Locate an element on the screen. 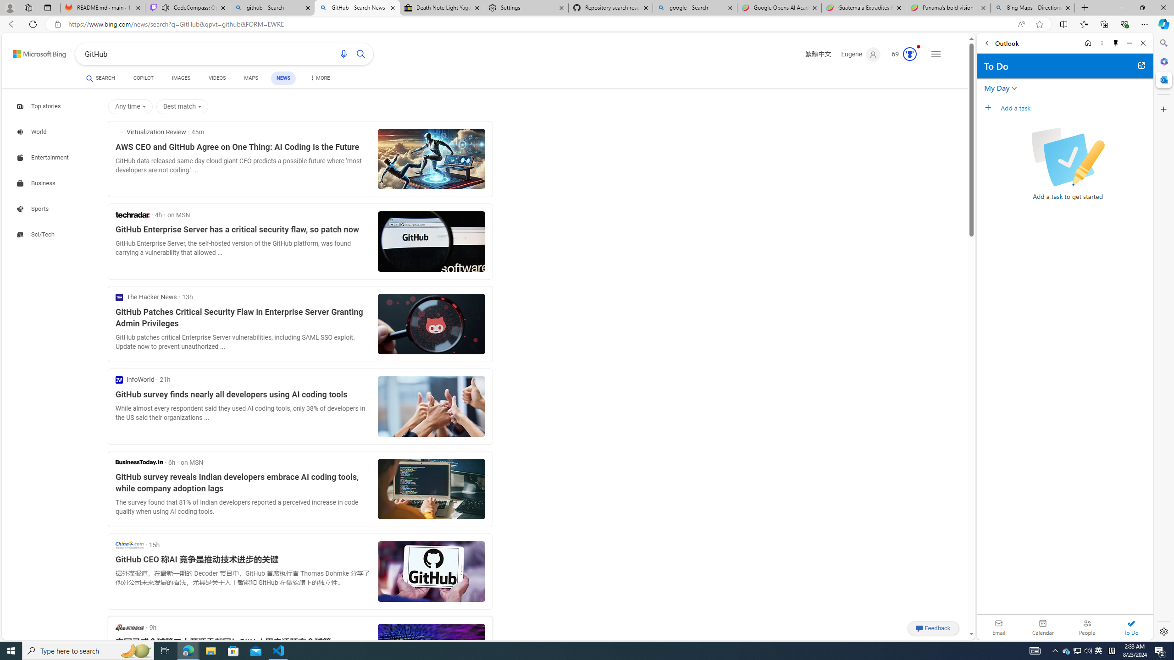  COPILOT is located at coordinates (144, 78).